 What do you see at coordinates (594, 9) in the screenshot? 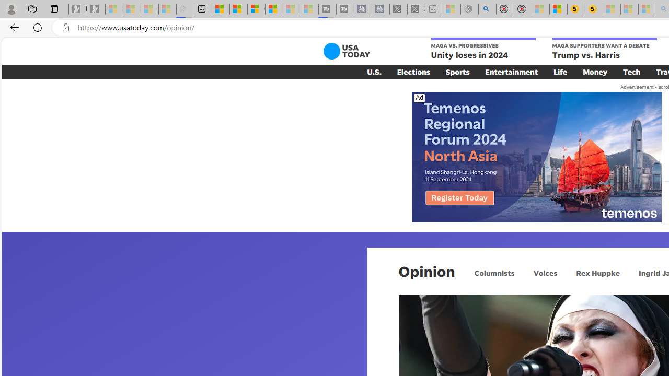
I see `Michelle Starr, Senior Journalist at ScienceAlert` at bounding box center [594, 9].